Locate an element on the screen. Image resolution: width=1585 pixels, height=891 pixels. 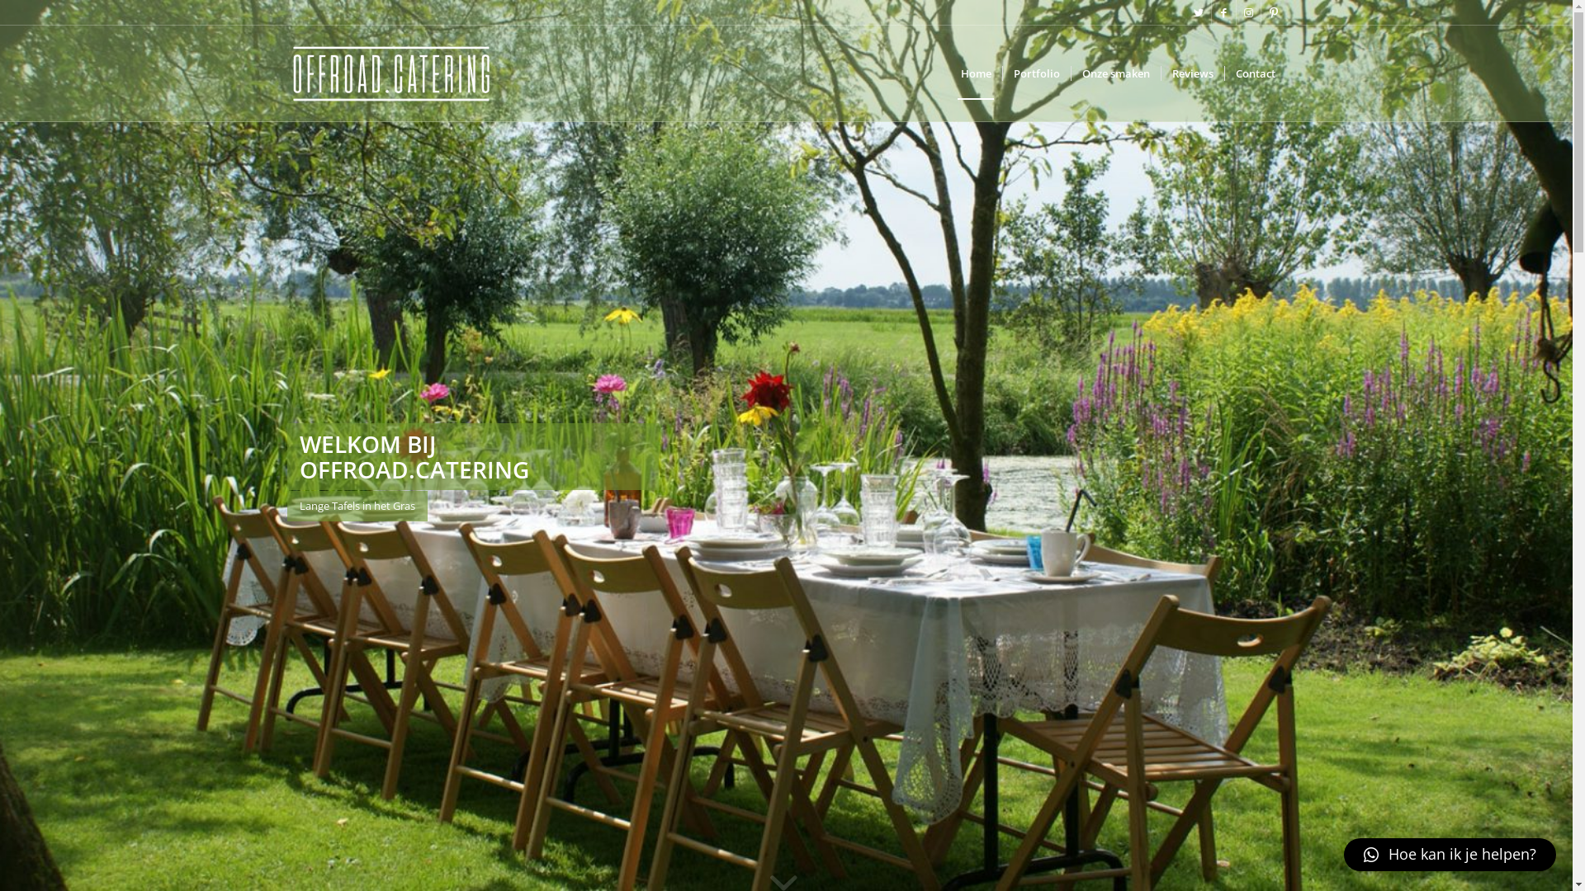
Facebook is located at coordinates (1223, 12).